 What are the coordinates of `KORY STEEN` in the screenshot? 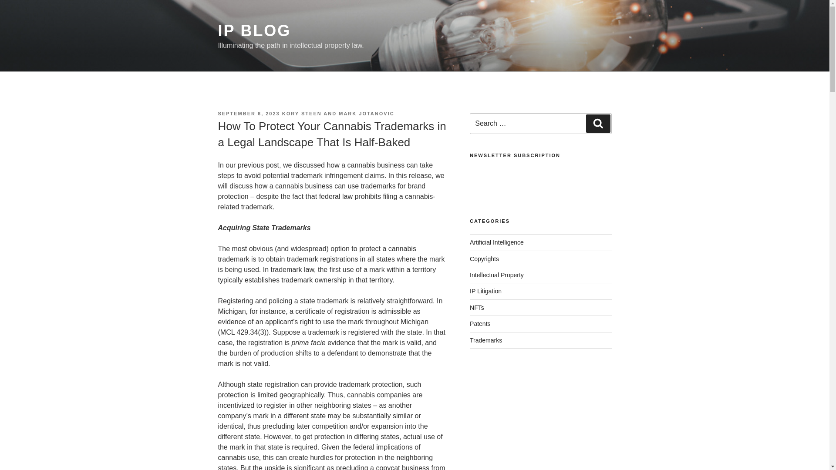 It's located at (302, 113).